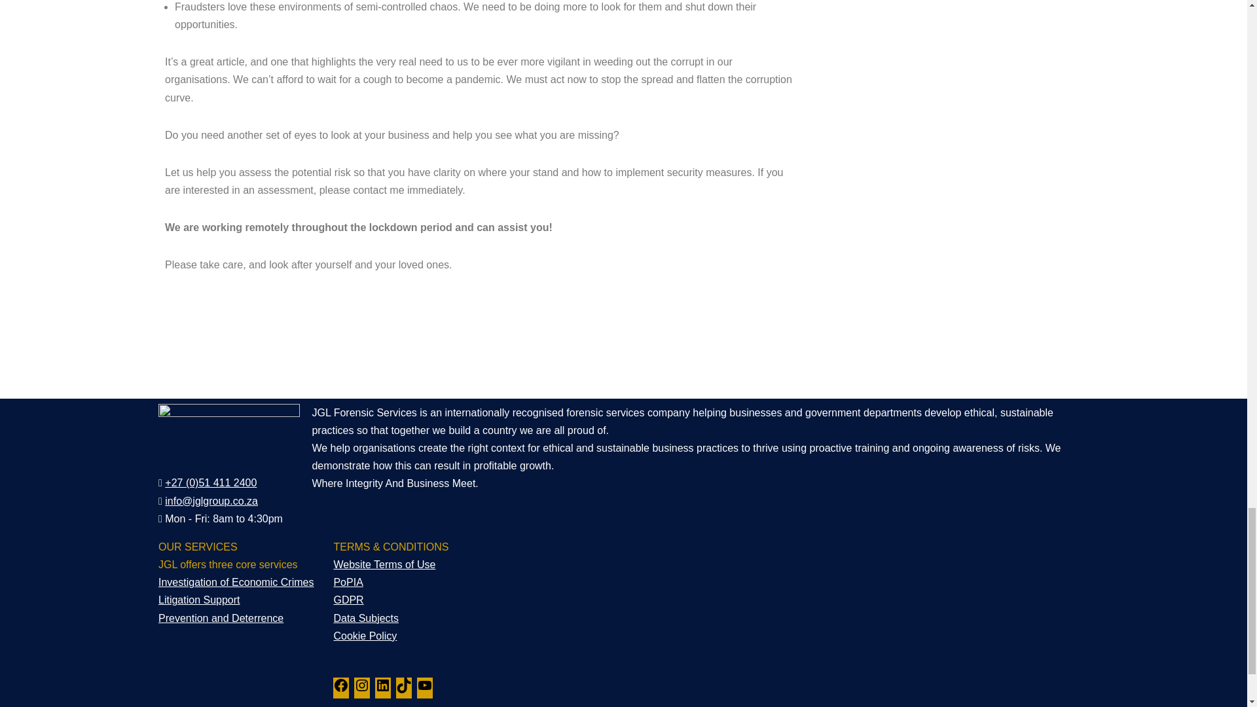 The height and width of the screenshot is (707, 1257). Describe the element at coordinates (365, 618) in the screenshot. I see `Data Subjects` at that location.